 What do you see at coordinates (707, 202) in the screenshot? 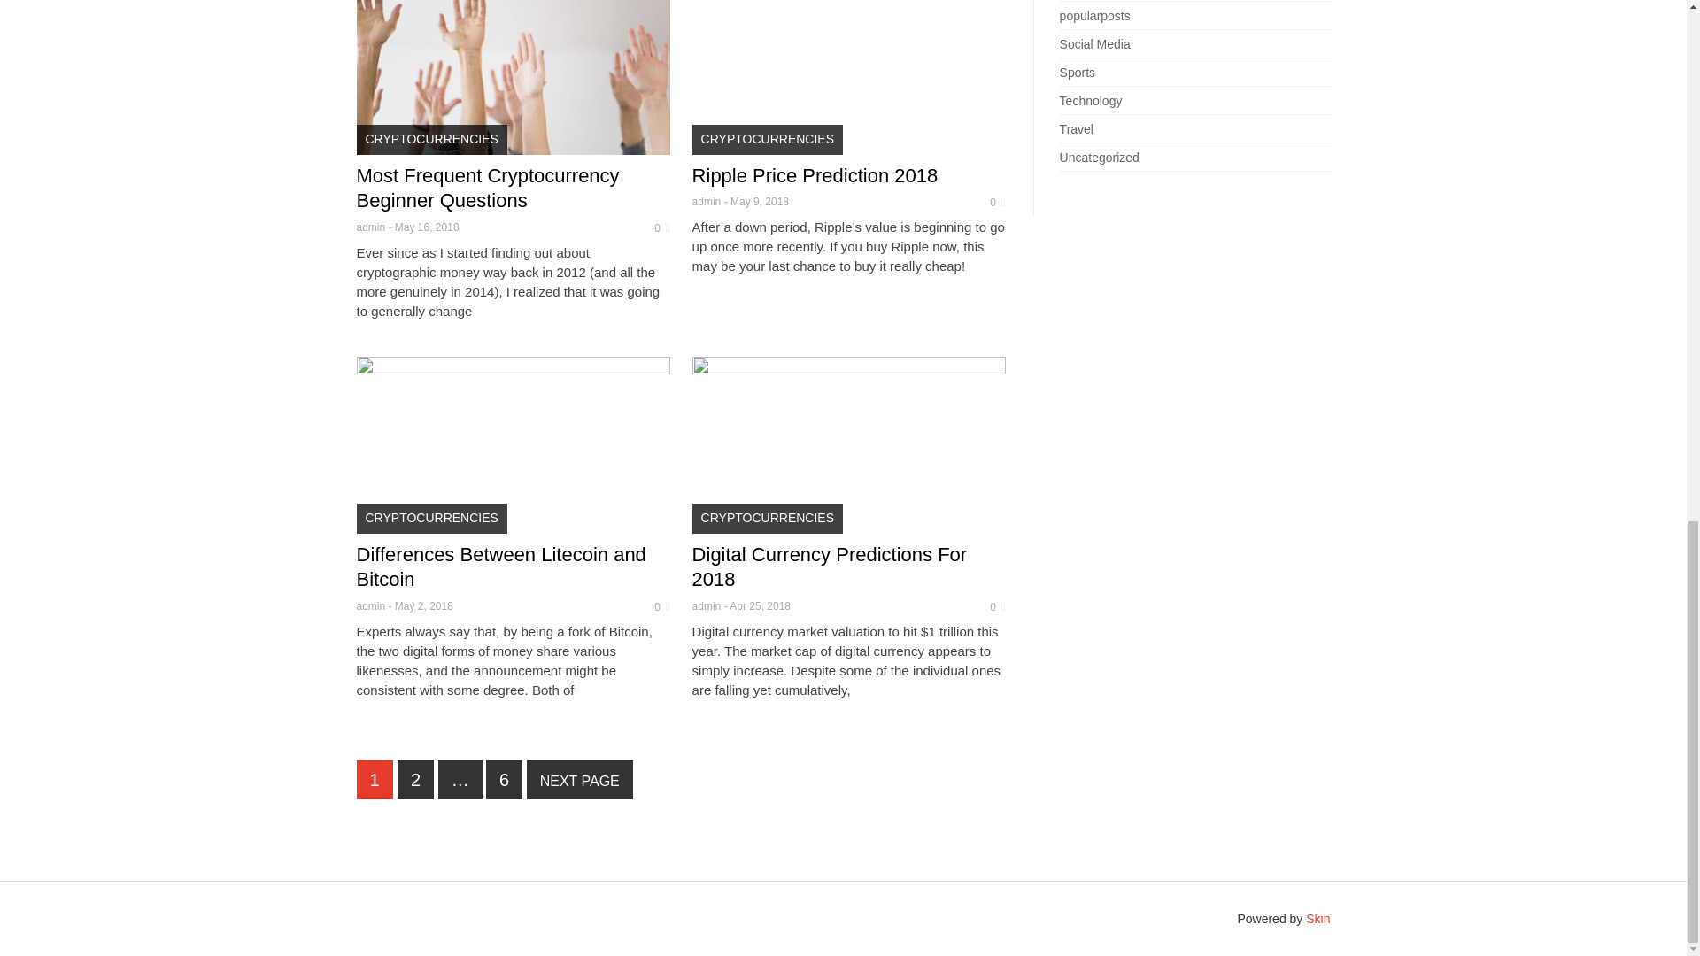
I see `Posts by admin` at bounding box center [707, 202].